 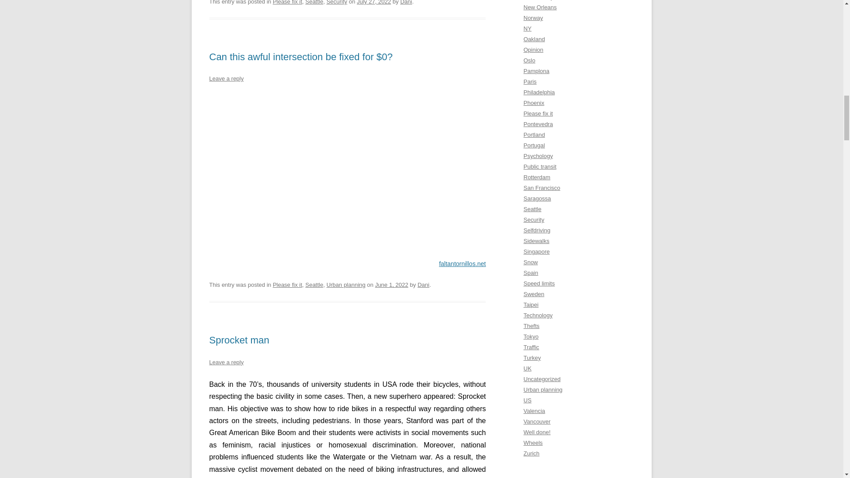 What do you see at coordinates (287, 285) in the screenshot?
I see `Please fix it` at bounding box center [287, 285].